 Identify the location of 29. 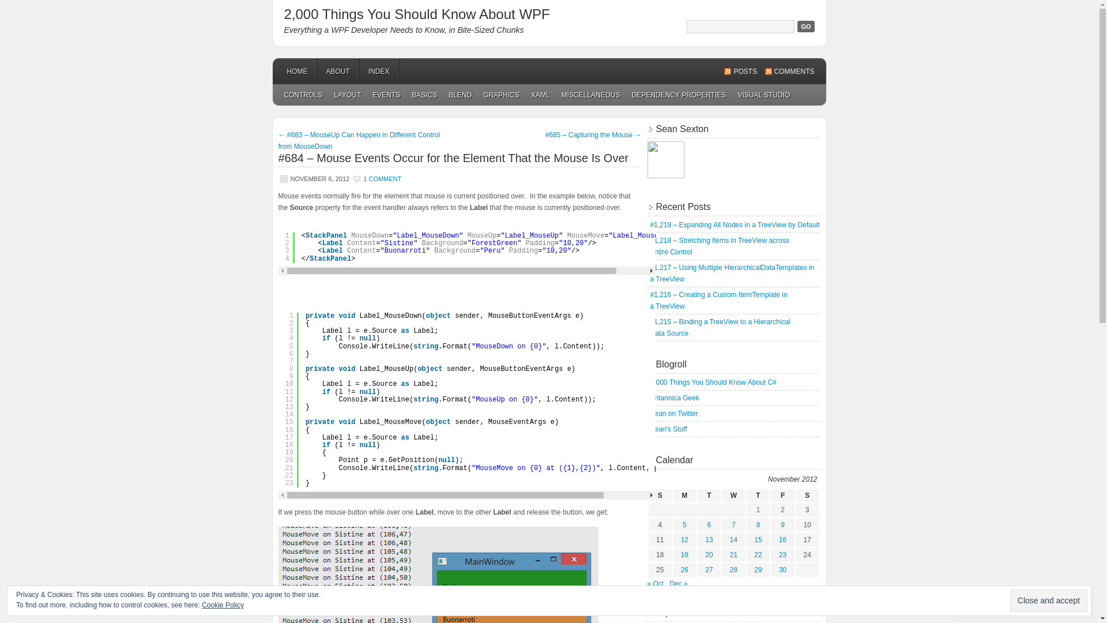
(758, 570).